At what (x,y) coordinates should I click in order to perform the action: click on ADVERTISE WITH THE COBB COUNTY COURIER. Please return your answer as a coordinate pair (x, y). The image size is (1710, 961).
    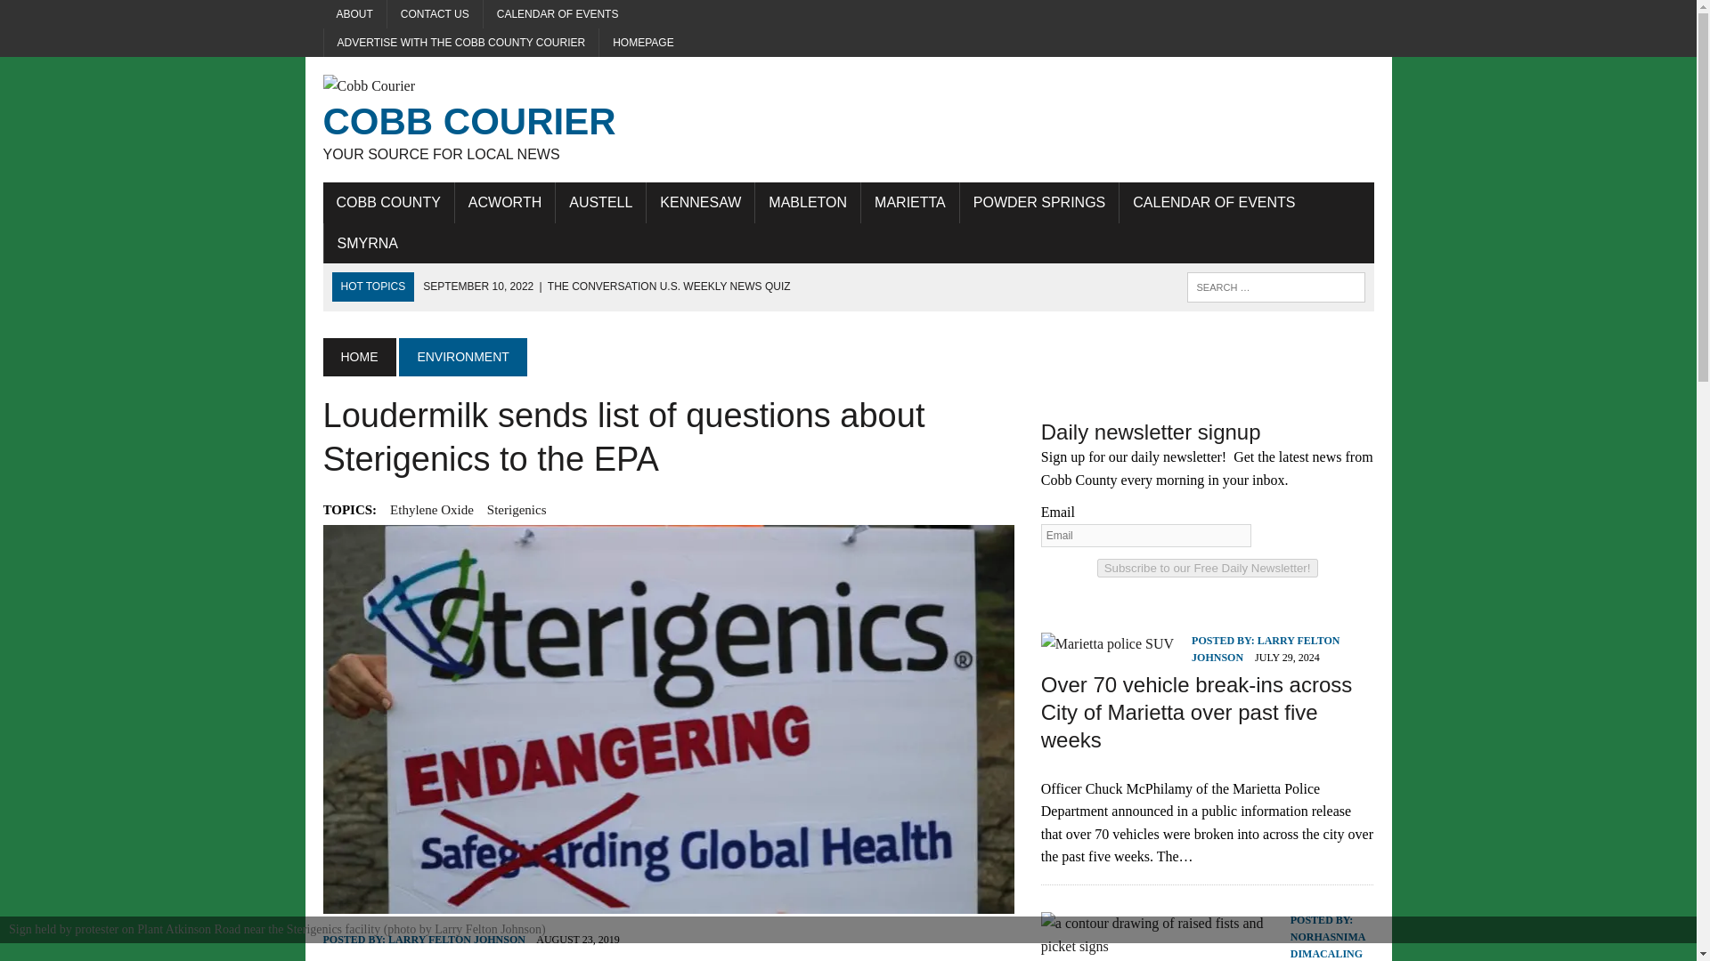
    Looking at the image, I should click on (1038, 203).